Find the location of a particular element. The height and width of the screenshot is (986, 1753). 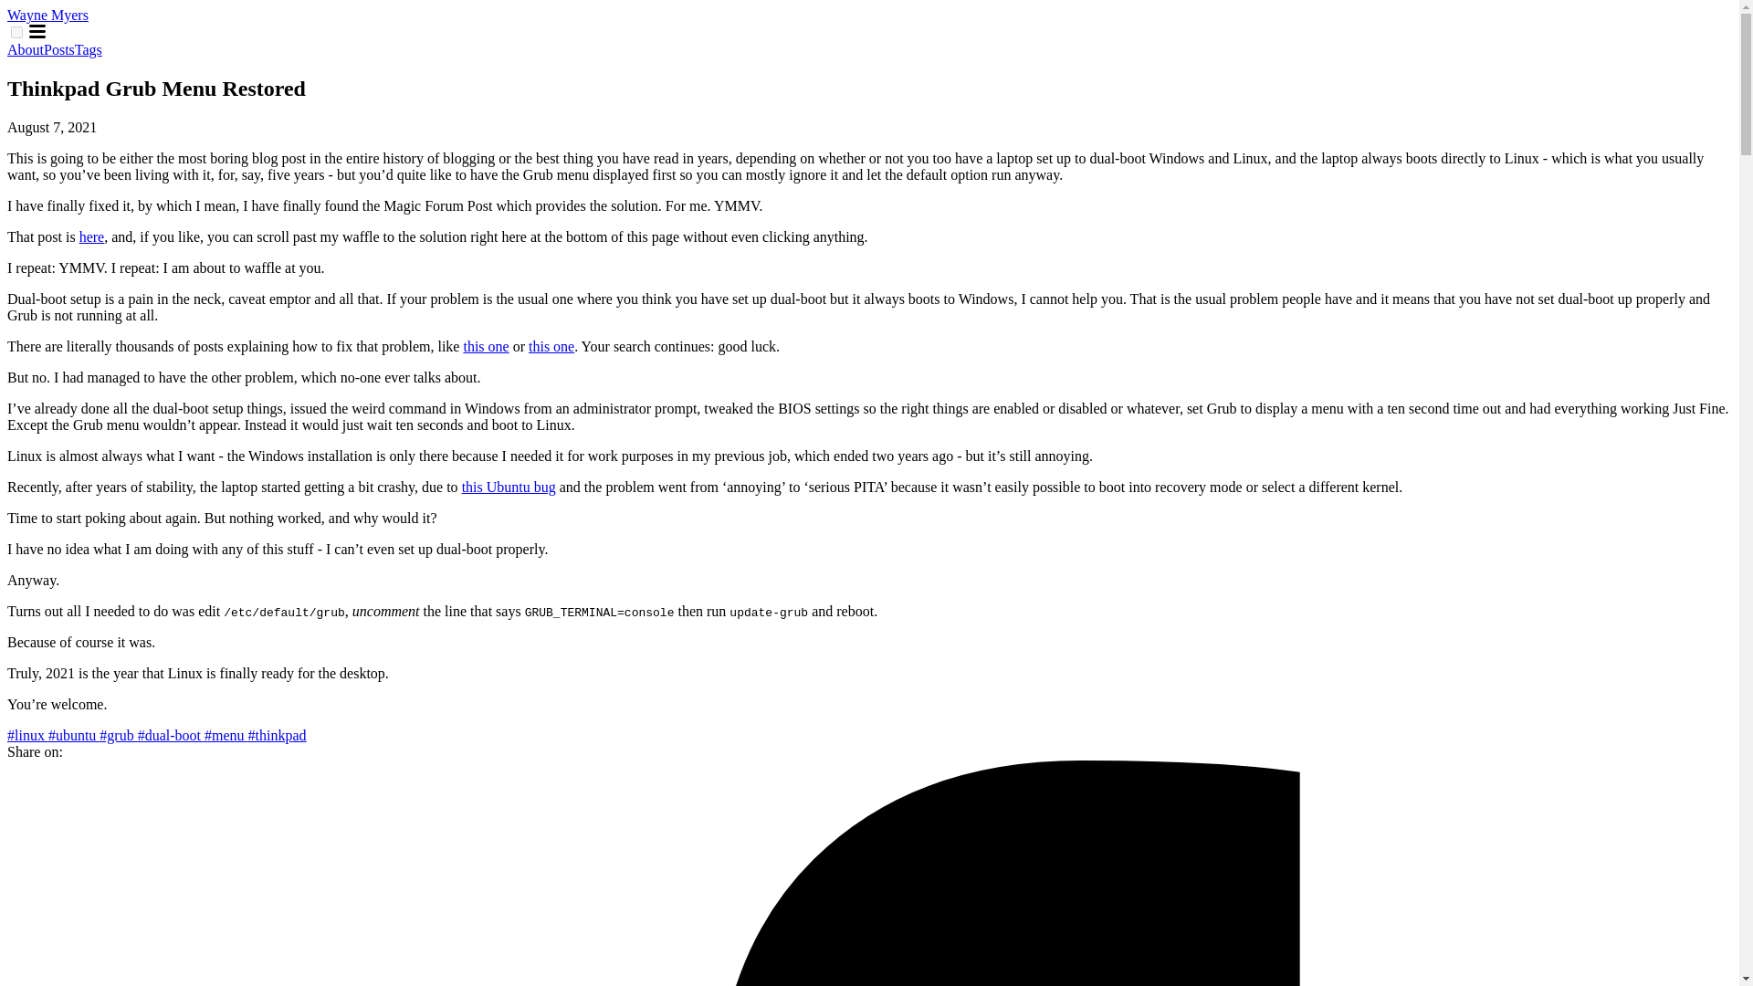

Wayne Myers is located at coordinates (47, 15).